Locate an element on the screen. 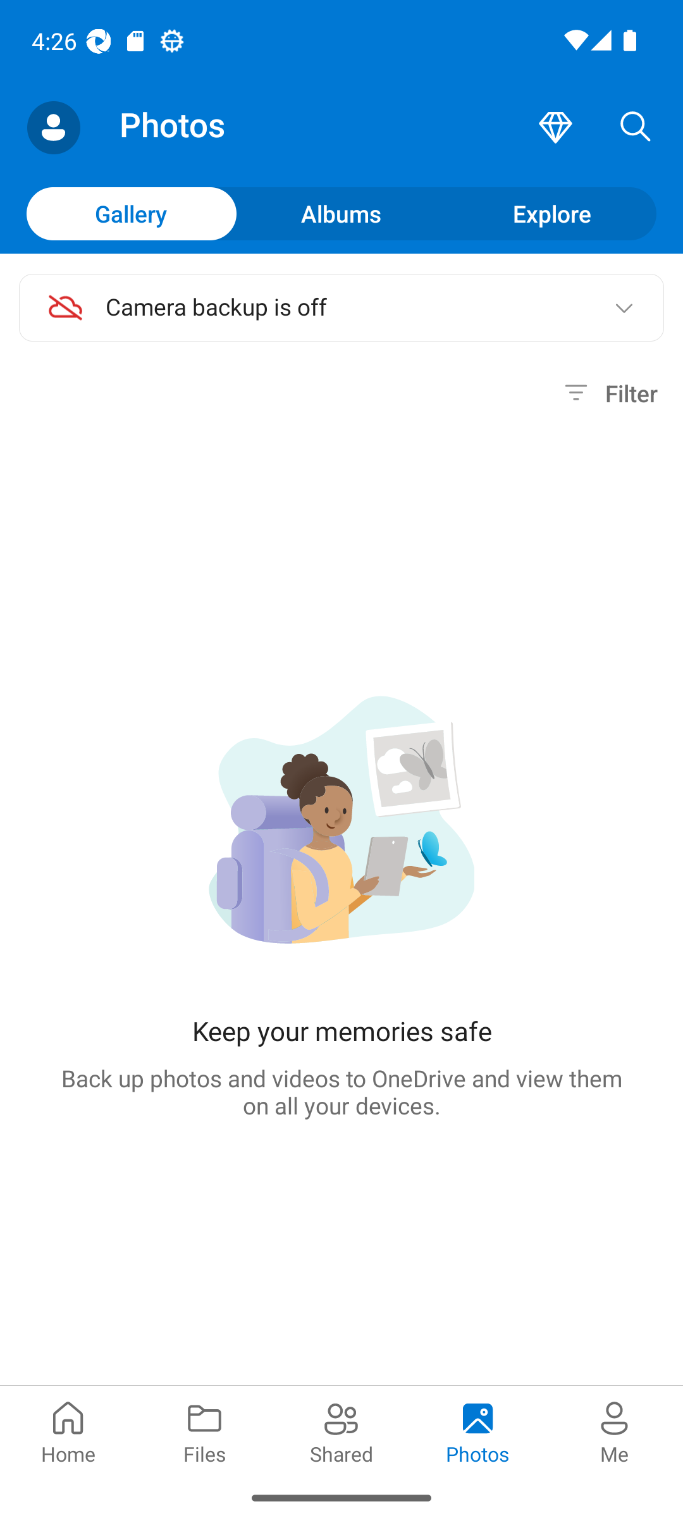 This screenshot has width=683, height=1518. Filter is located at coordinates (608, 393).